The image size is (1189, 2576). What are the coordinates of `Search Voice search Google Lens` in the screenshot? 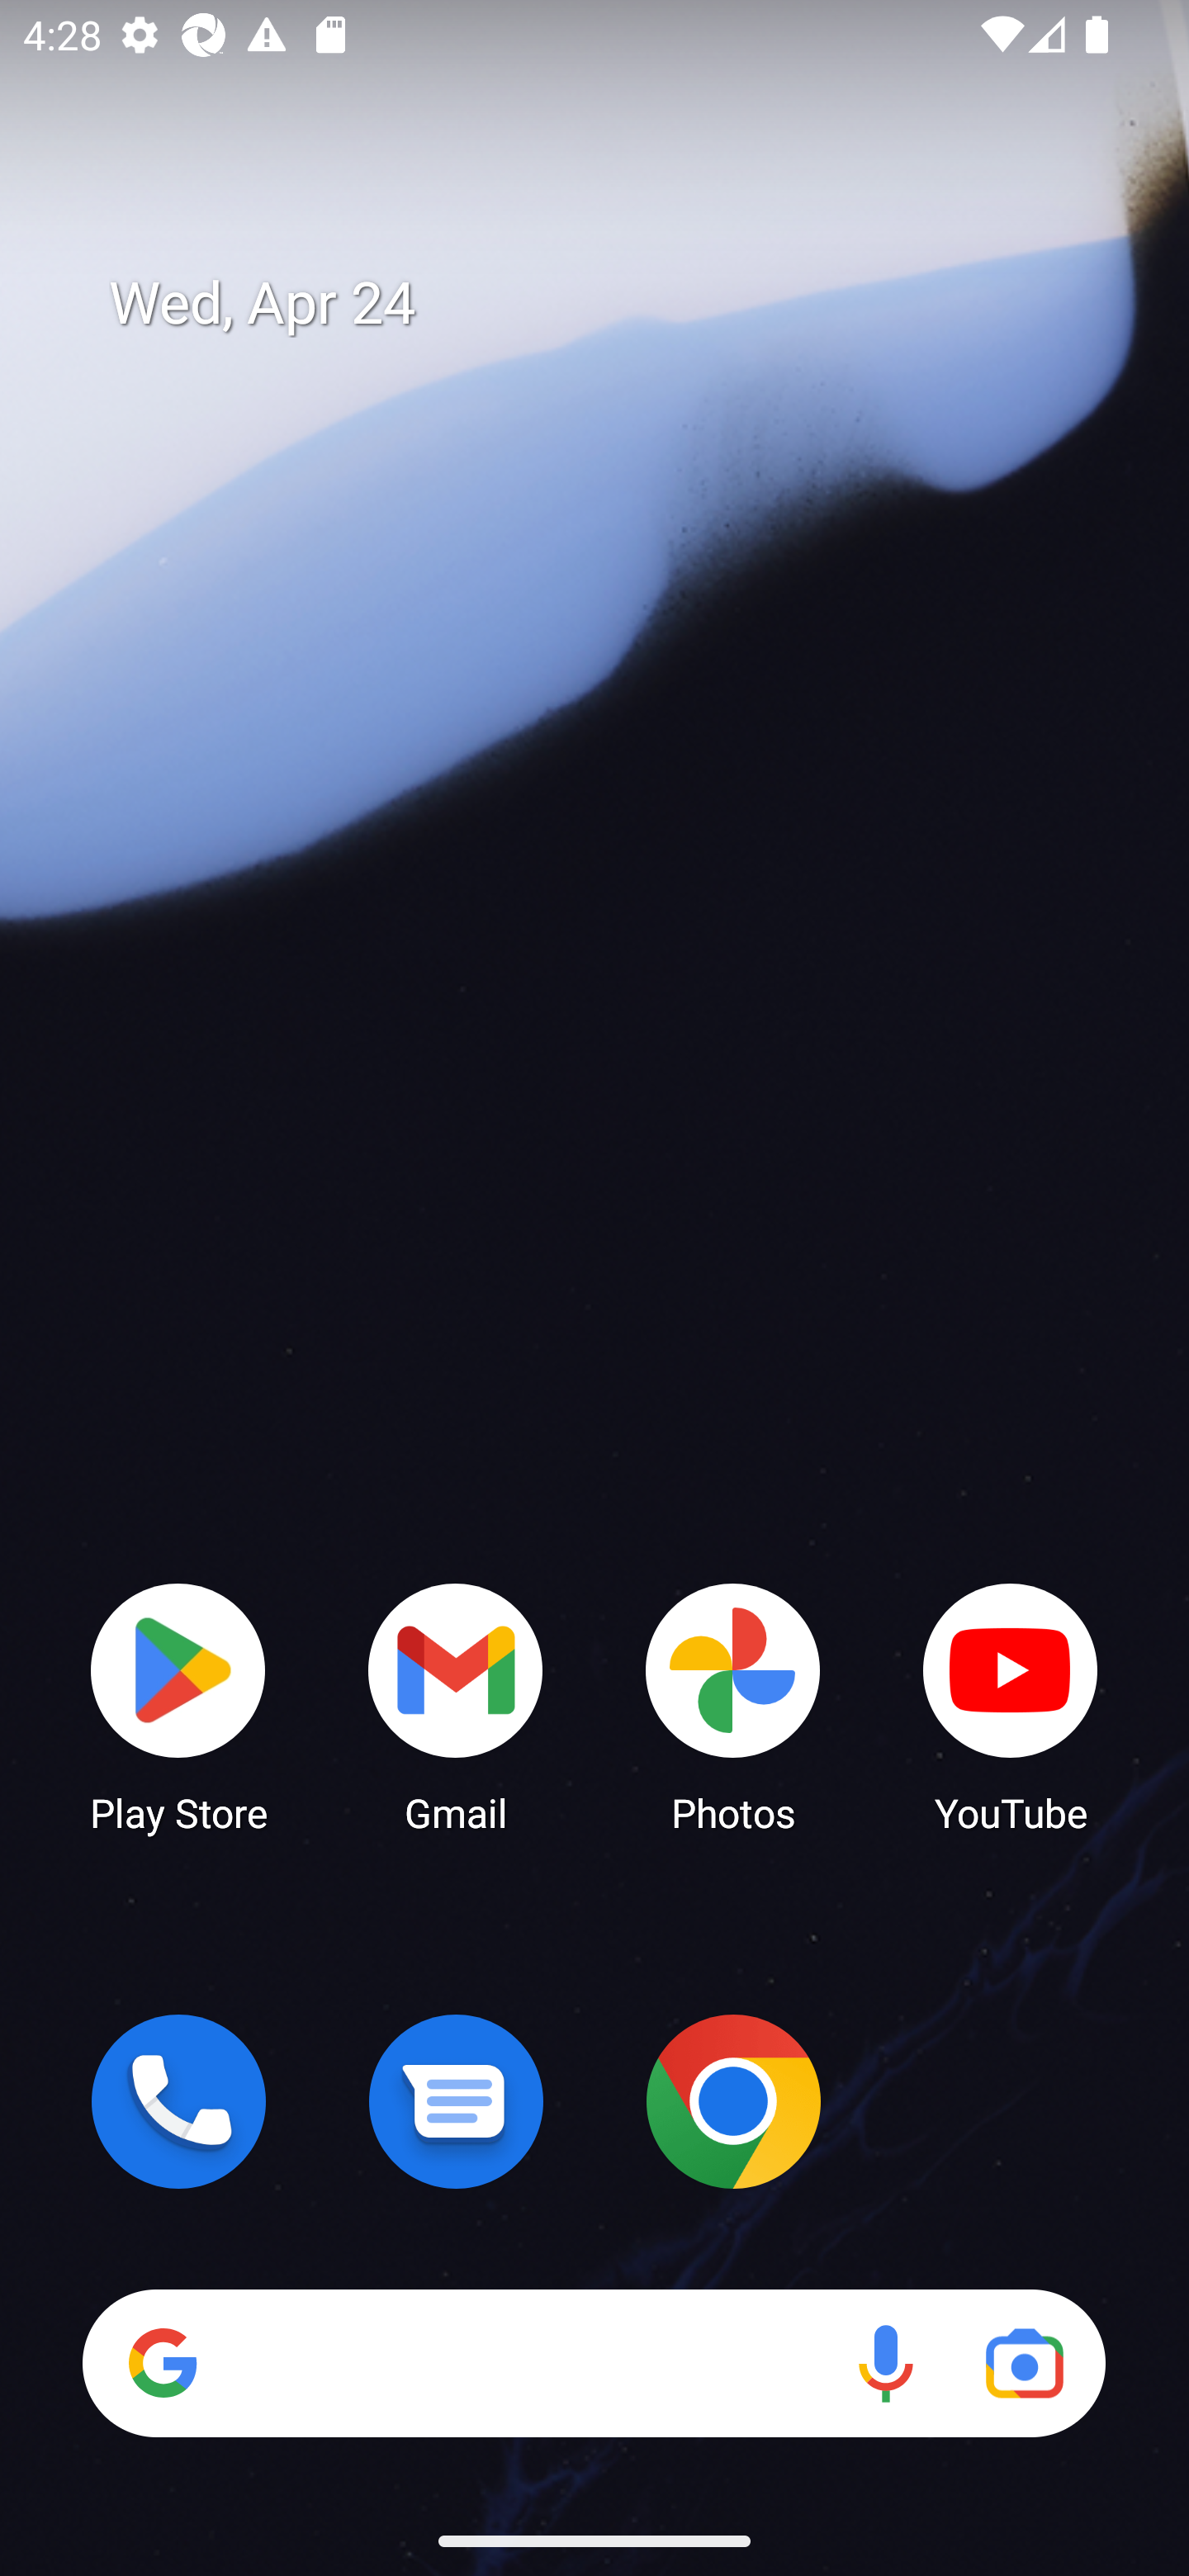 It's located at (594, 2363).